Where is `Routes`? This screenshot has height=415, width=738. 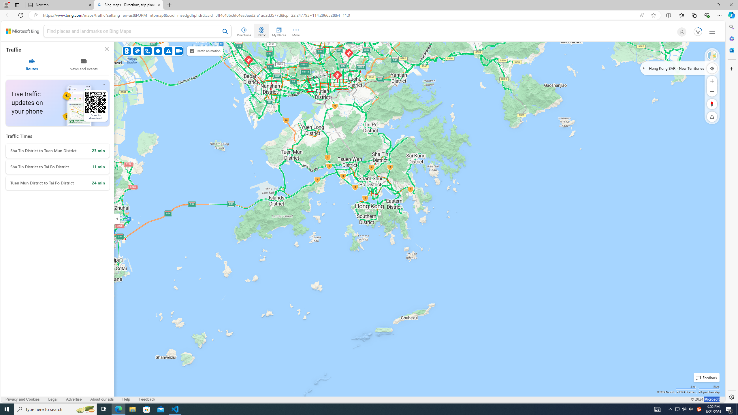
Routes is located at coordinates (32, 65).